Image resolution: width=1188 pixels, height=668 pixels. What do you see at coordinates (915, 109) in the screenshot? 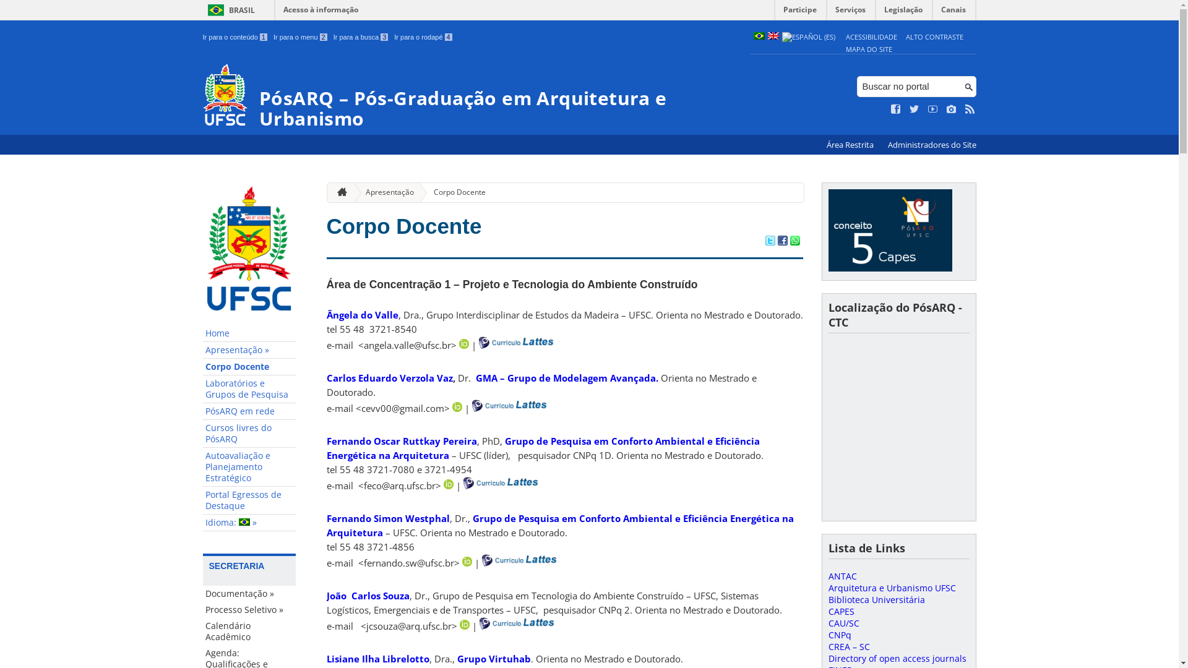
I see `Siga no Twitter` at bounding box center [915, 109].